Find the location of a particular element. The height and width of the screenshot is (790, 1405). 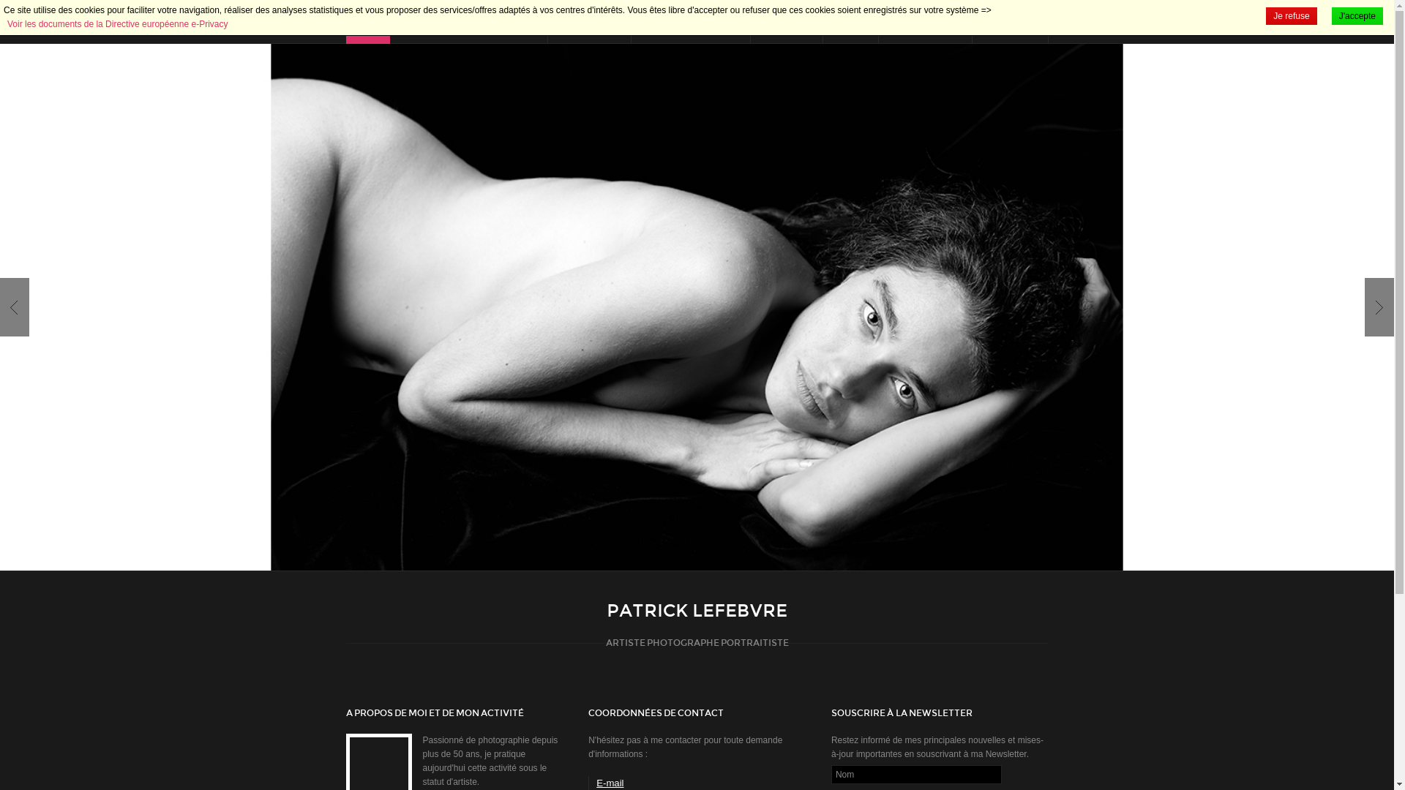

PORTFOLIO is located at coordinates (588, 22).